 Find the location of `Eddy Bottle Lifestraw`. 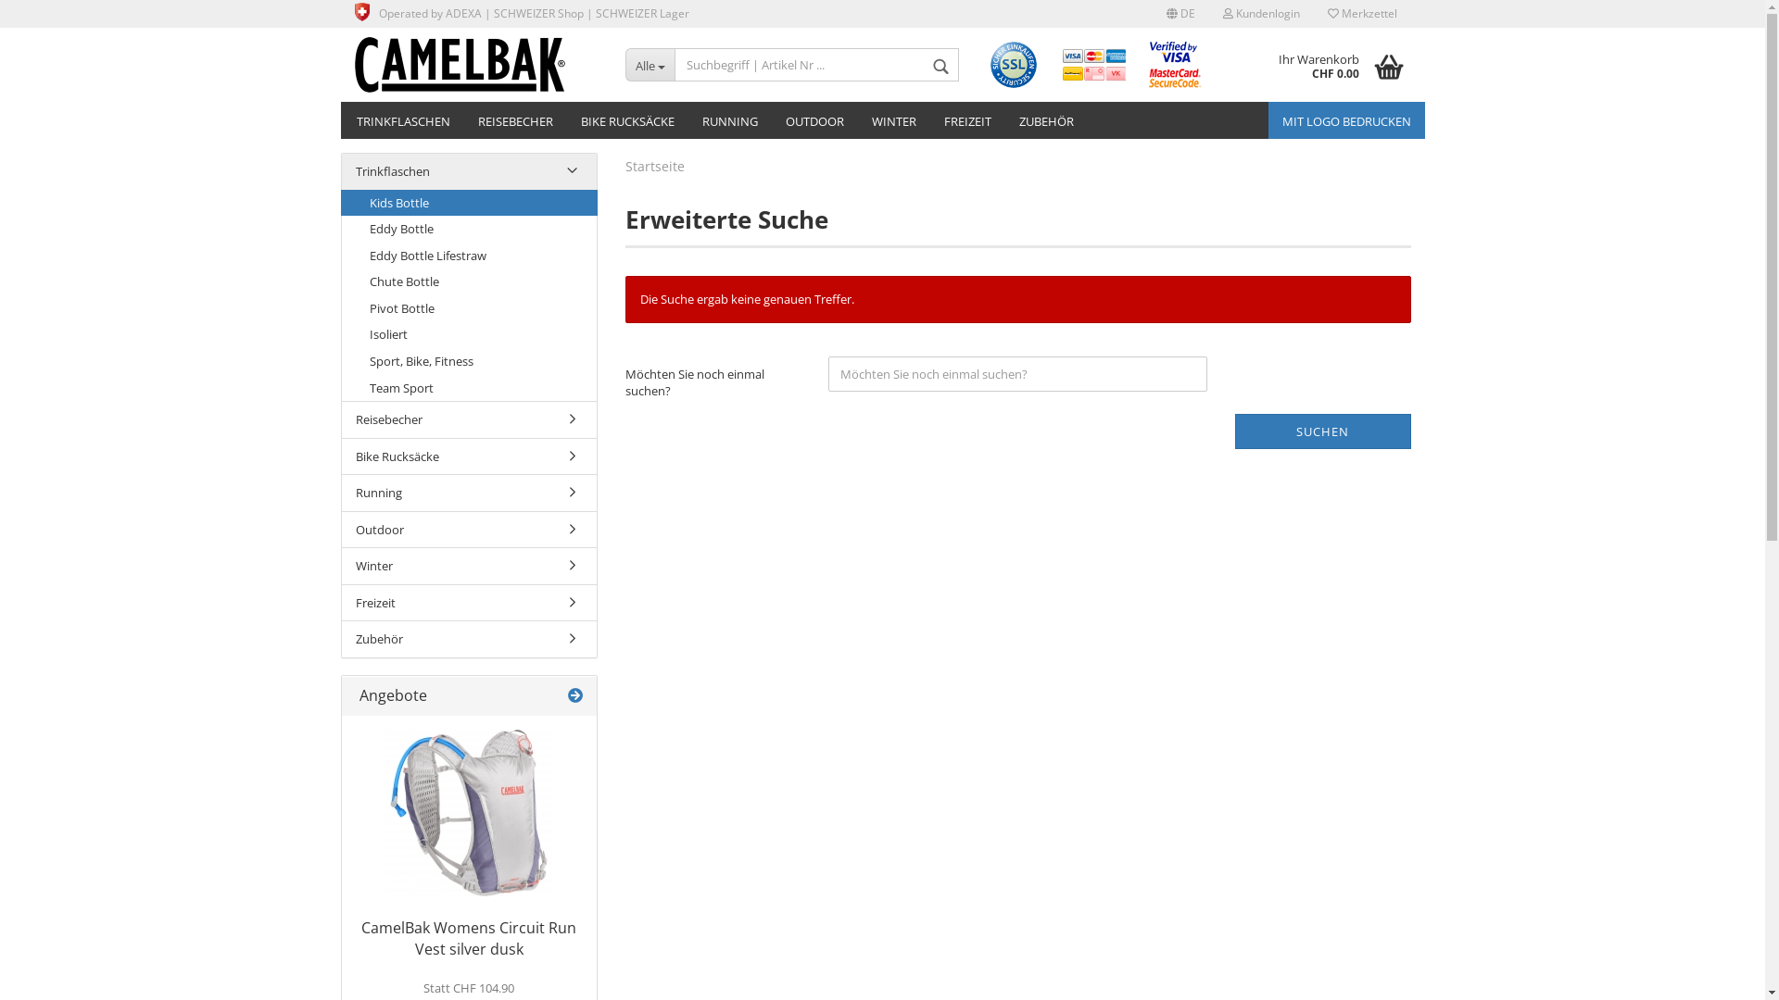

Eddy Bottle Lifestraw is located at coordinates (469, 256).